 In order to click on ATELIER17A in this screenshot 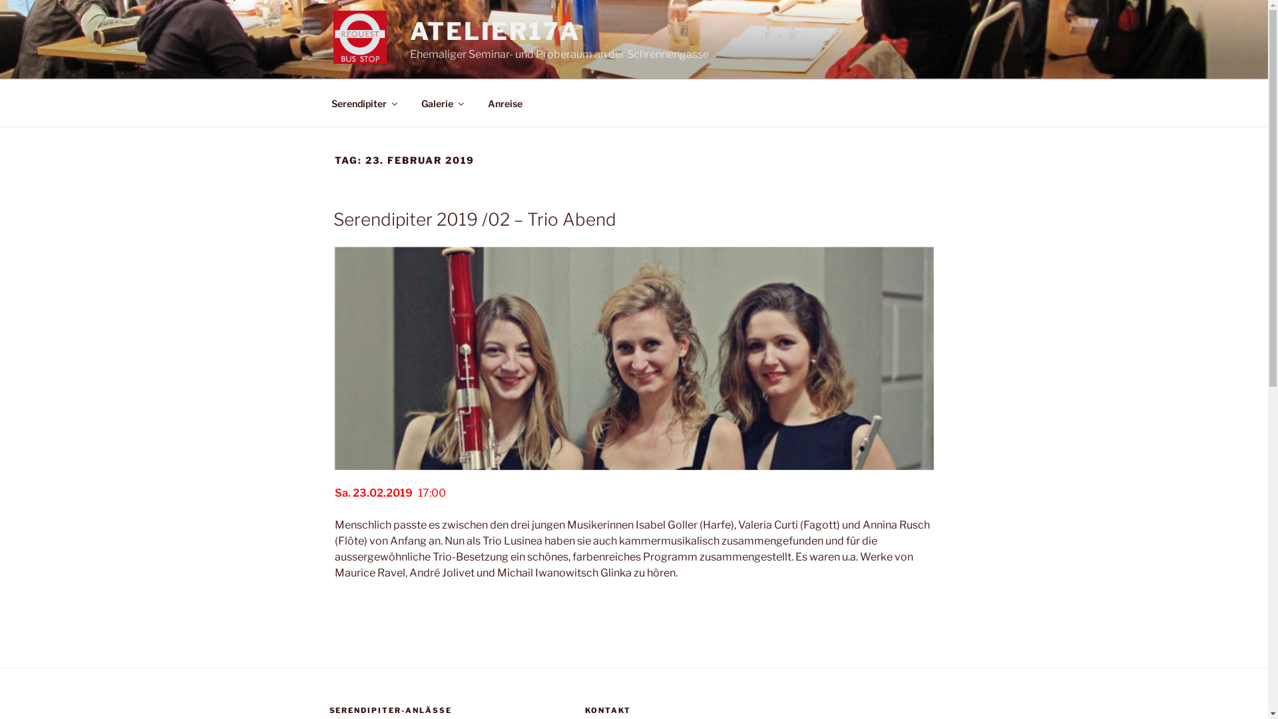, I will do `click(495, 31)`.